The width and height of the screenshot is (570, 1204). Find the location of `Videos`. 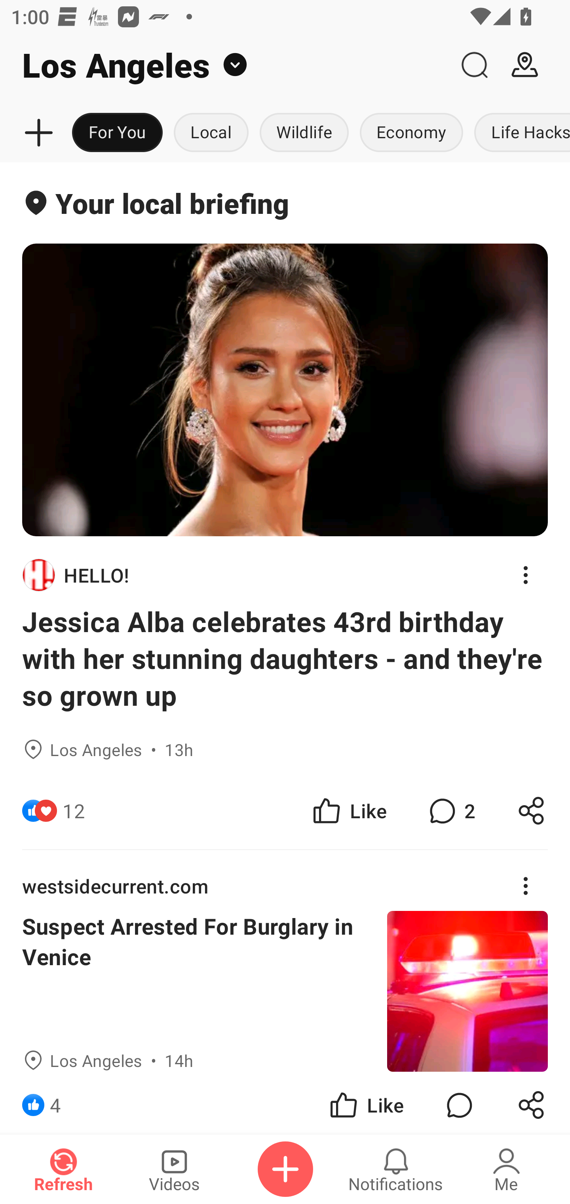

Videos is located at coordinates (174, 1169).